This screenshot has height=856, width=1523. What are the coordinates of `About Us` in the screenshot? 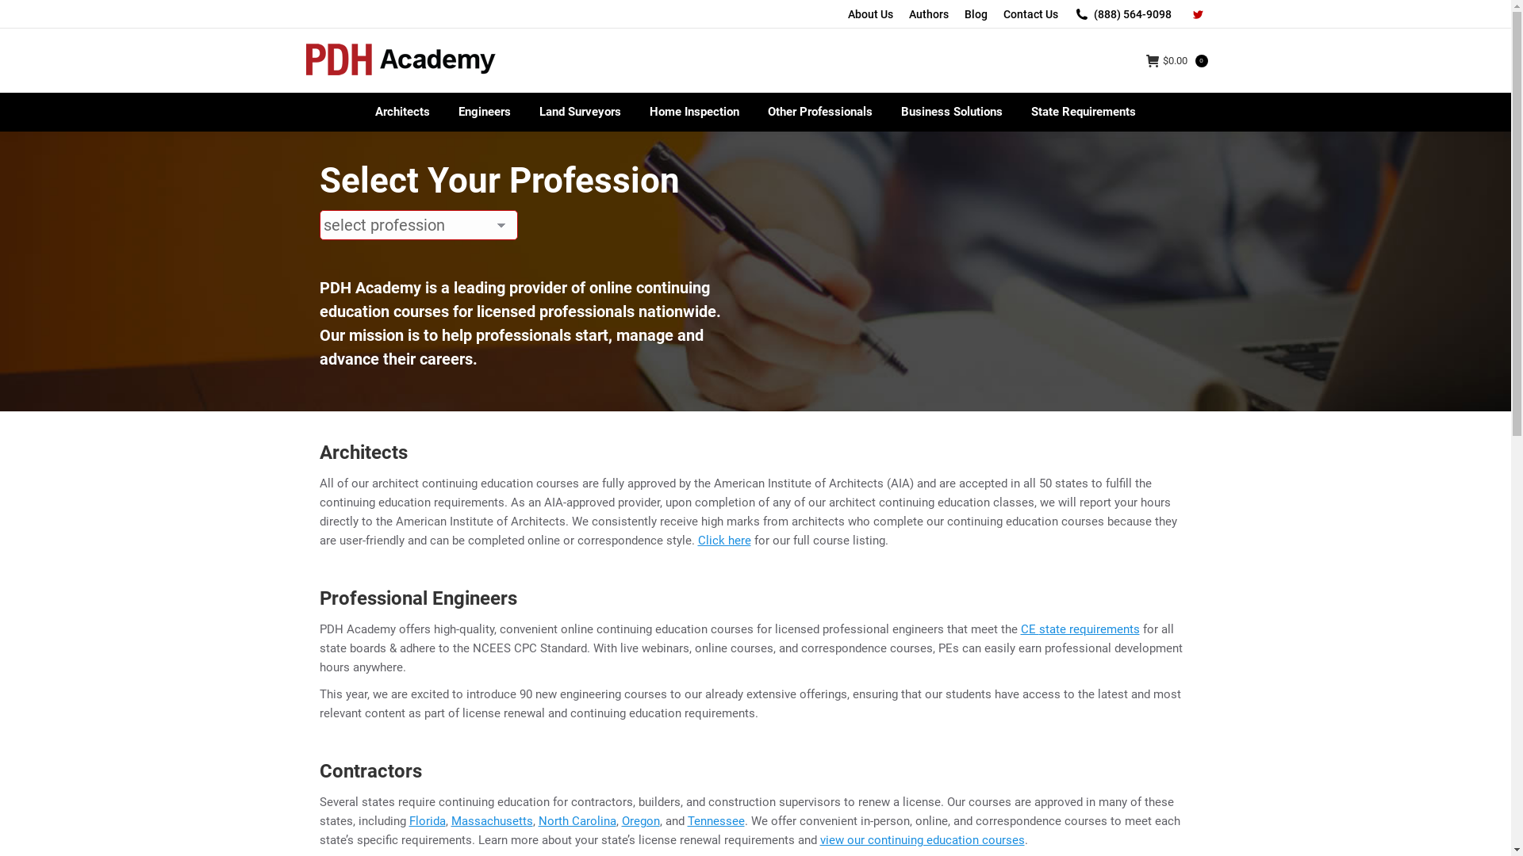 It's located at (869, 14).